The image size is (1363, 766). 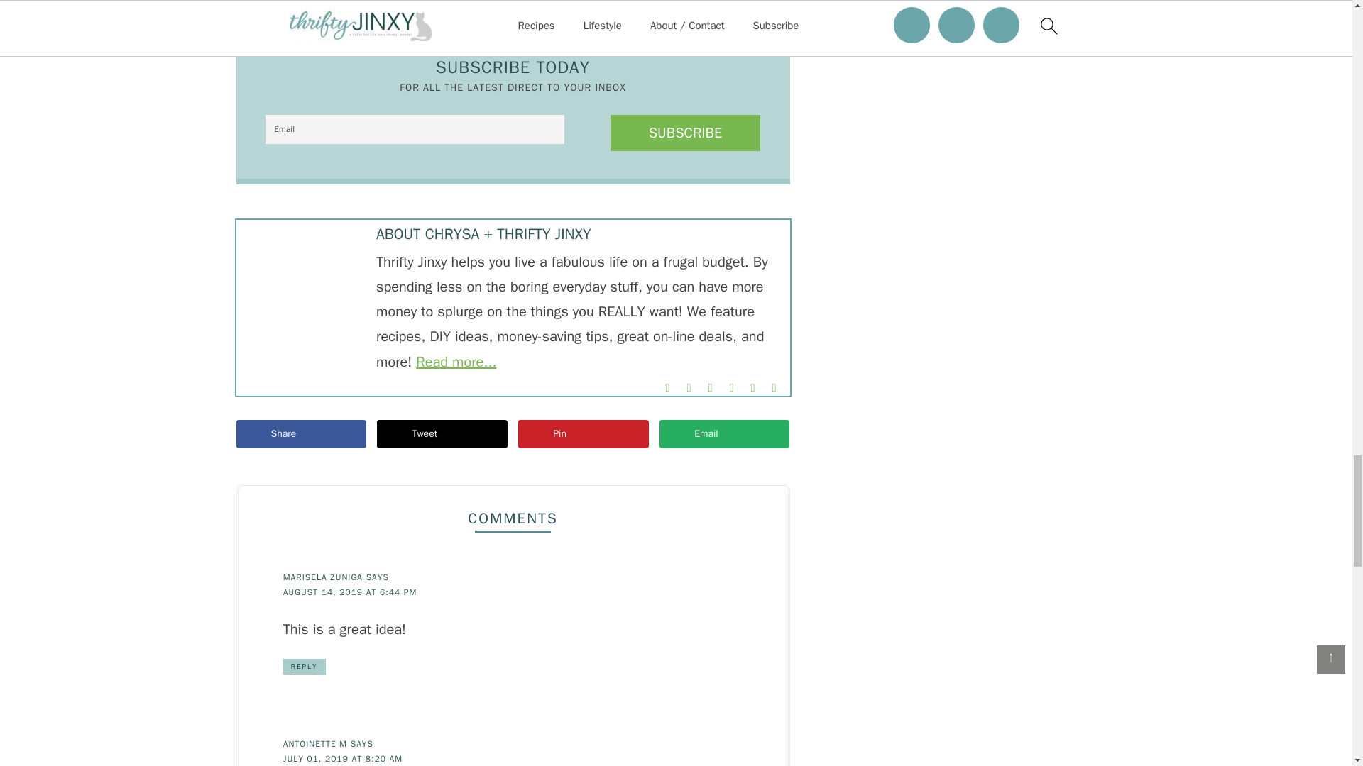 I want to click on Share on Facebook, so click(x=300, y=433).